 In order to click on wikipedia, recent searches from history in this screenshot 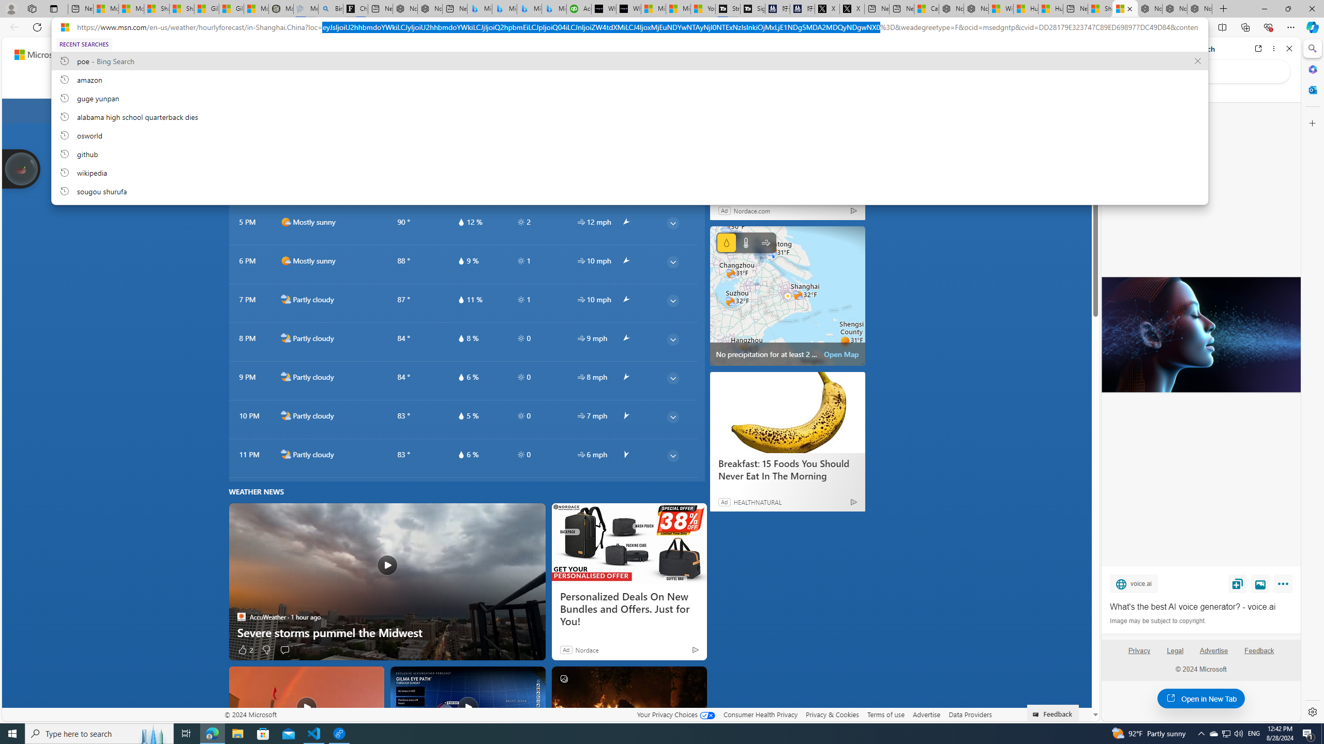, I will do `click(629, 172)`.